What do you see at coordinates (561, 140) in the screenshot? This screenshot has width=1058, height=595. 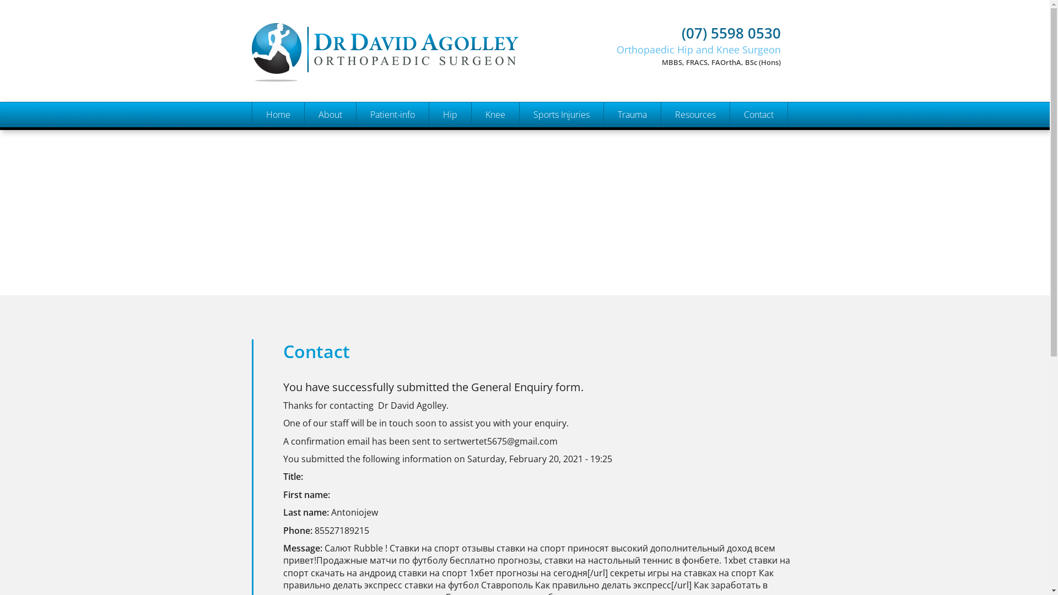 I see `Acute Hip and Knee Sports Injury Clinic` at bounding box center [561, 140].